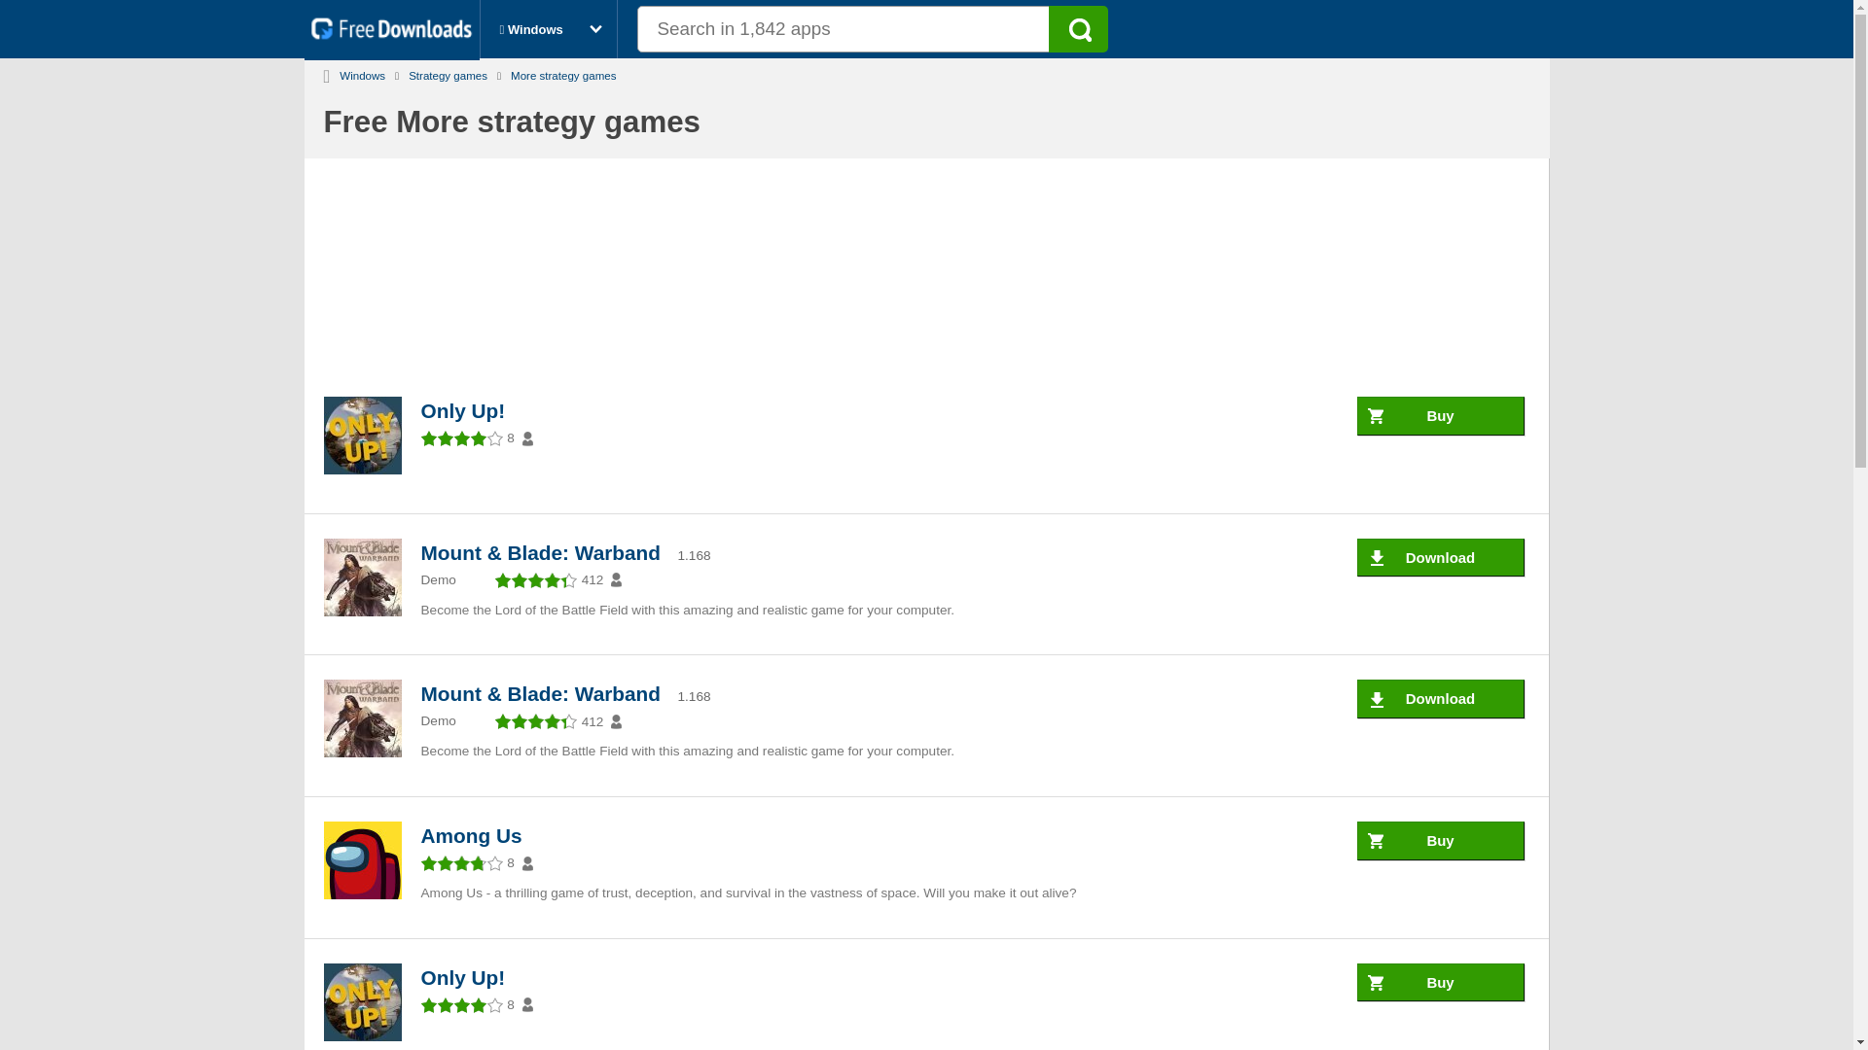 The height and width of the screenshot is (1050, 1868). What do you see at coordinates (1440, 698) in the screenshot?
I see `Download` at bounding box center [1440, 698].